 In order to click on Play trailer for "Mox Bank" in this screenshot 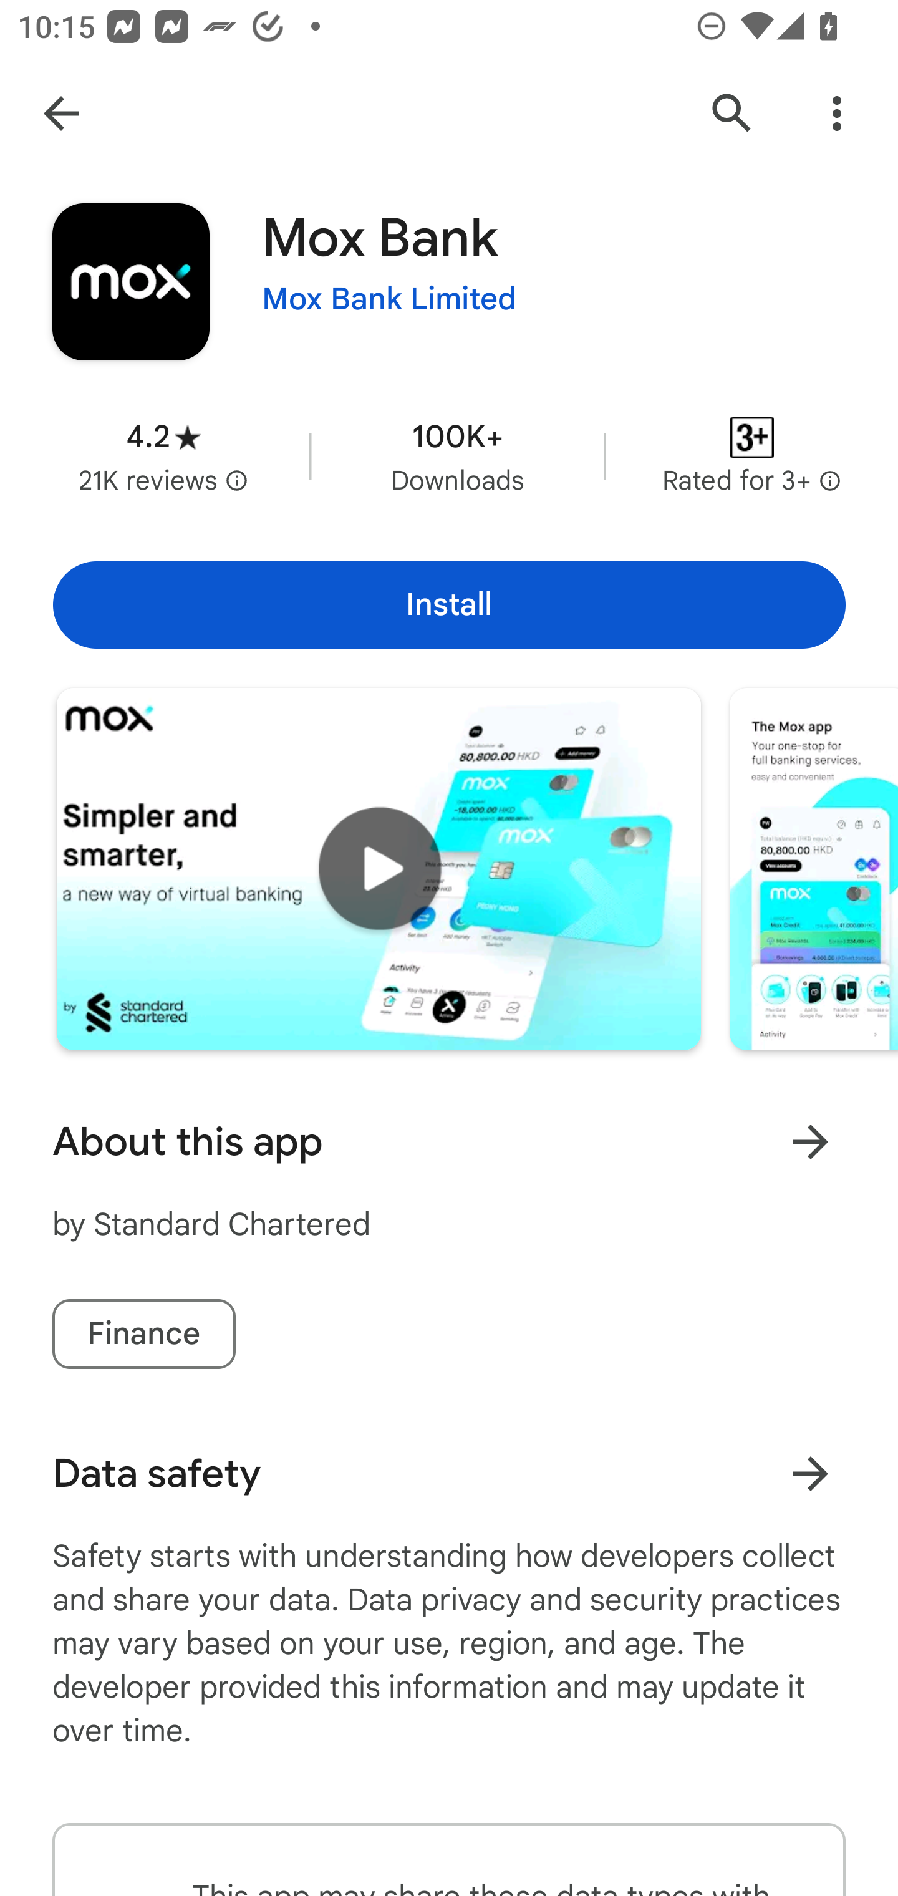, I will do `click(379, 869)`.